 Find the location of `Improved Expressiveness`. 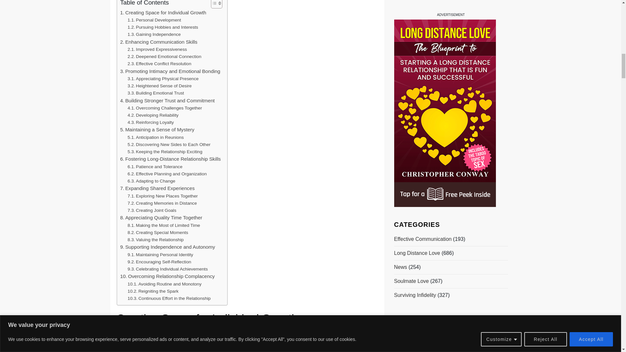

Improved Expressiveness is located at coordinates (157, 50).